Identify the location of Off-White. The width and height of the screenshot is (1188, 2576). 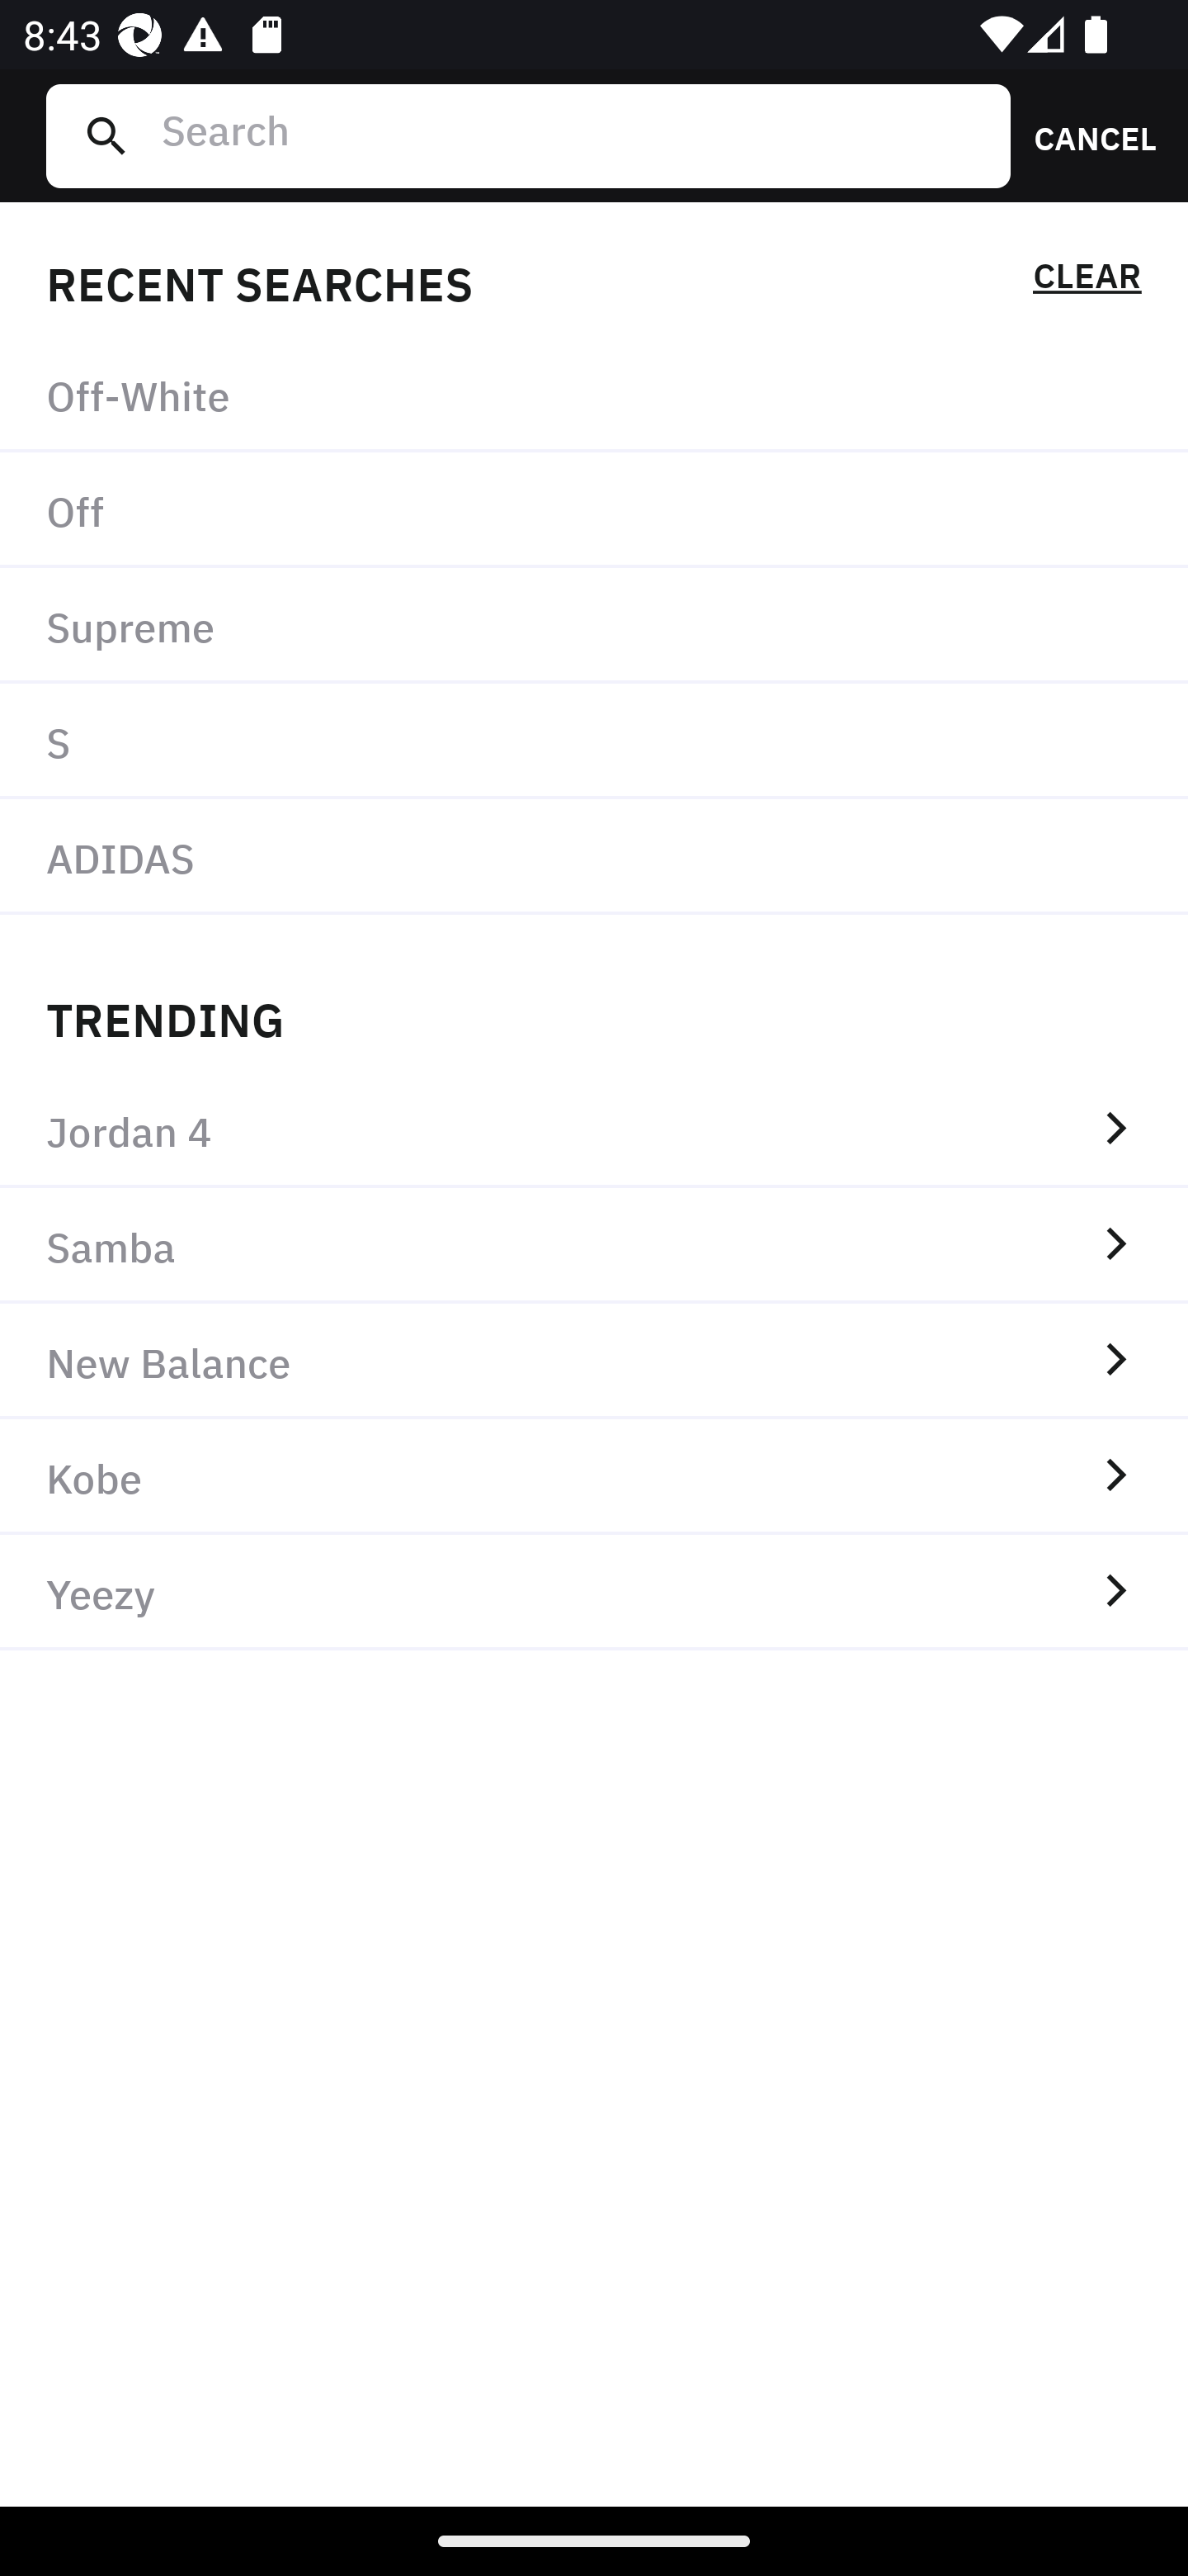
(594, 395).